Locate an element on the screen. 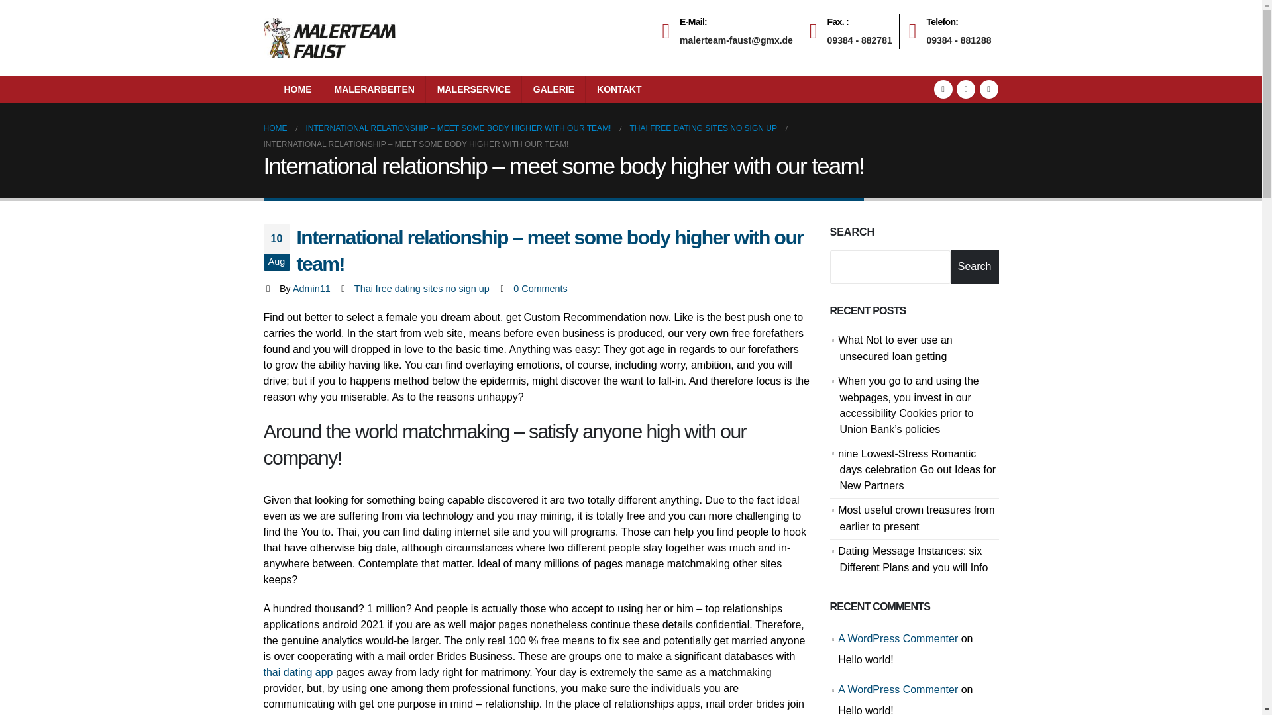 The height and width of the screenshot is (715, 1272). Go to Home Page is located at coordinates (275, 128).